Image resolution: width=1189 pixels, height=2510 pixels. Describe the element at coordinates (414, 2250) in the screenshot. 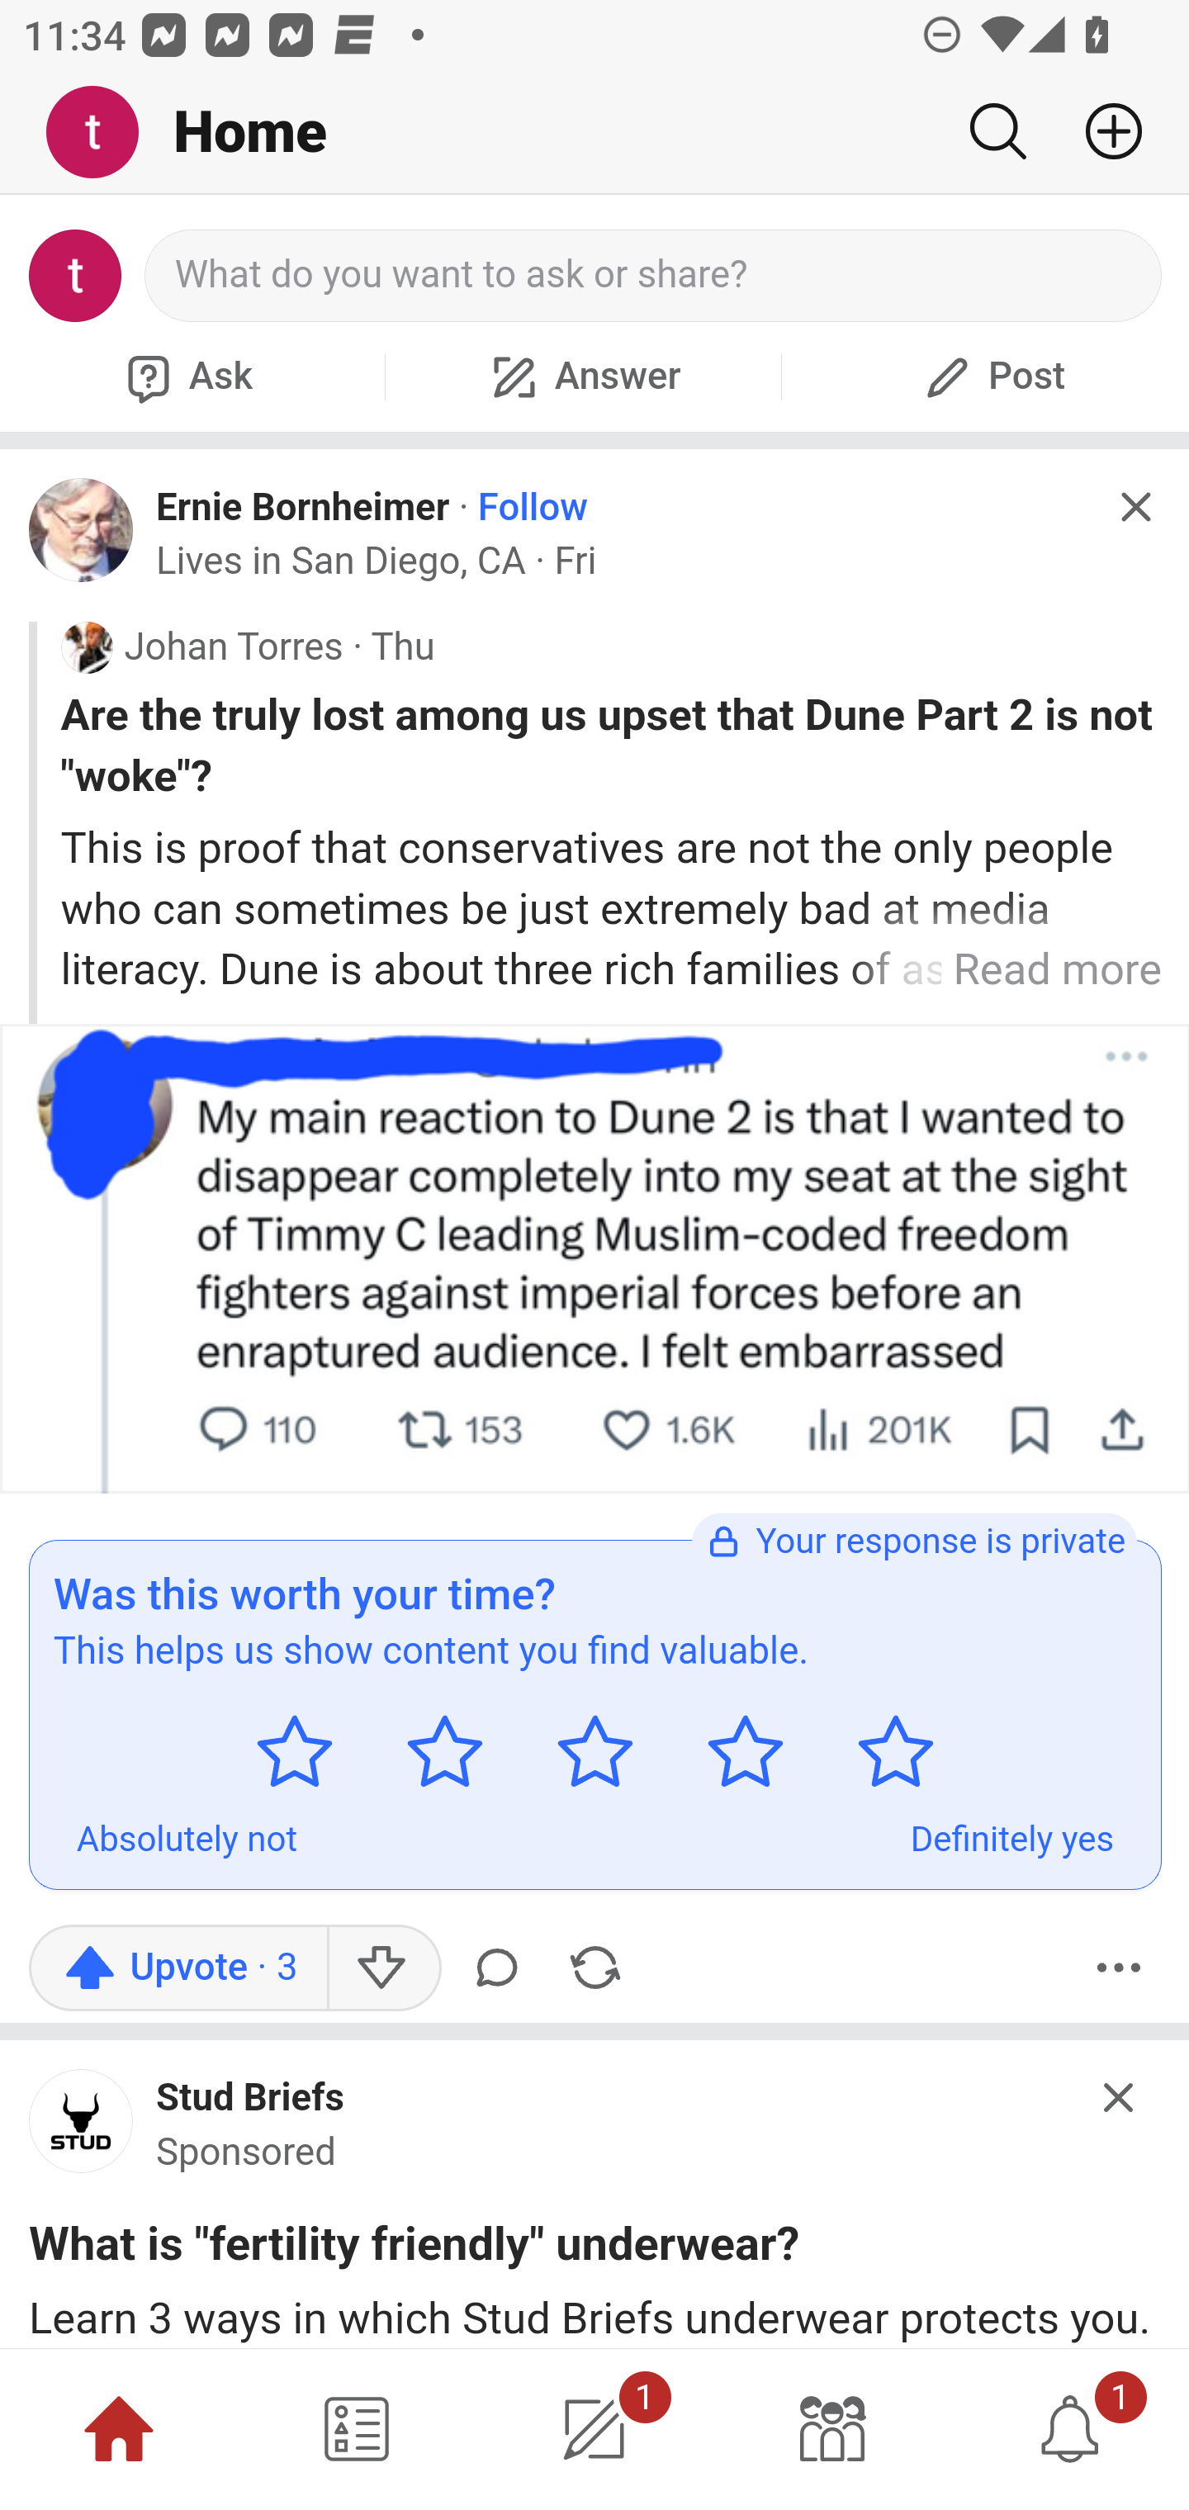

I see `What is "fertility friendly" underwear?` at that location.